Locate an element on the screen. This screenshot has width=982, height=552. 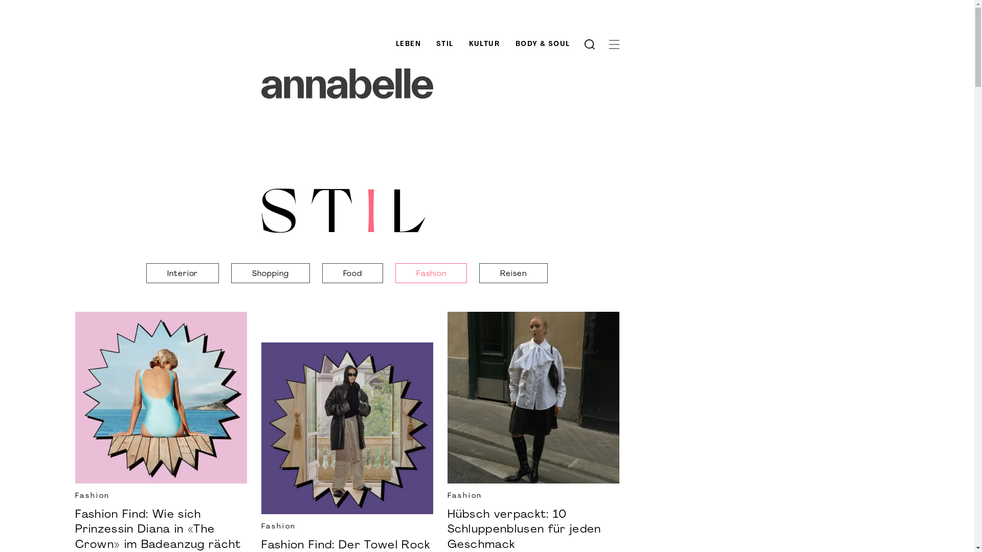
Interior is located at coordinates (183, 274).